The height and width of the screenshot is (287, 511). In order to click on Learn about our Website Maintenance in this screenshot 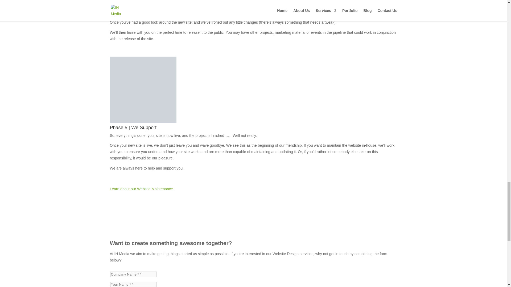, I will do `click(141, 189)`.